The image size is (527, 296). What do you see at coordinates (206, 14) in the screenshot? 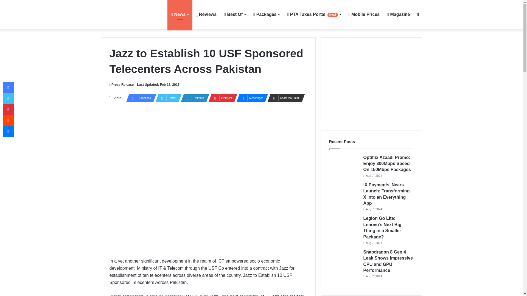
I see `Reviews` at bounding box center [206, 14].